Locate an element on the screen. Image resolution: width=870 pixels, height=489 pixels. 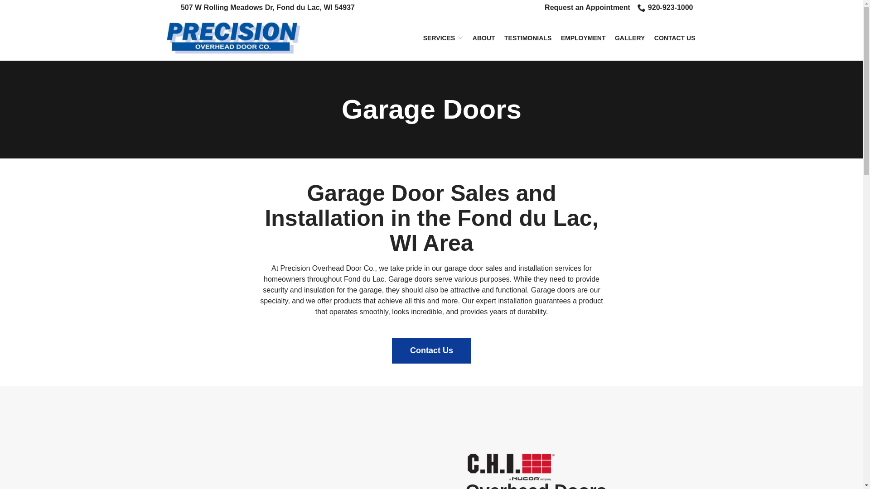
ABOUT is located at coordinates (483, 38).